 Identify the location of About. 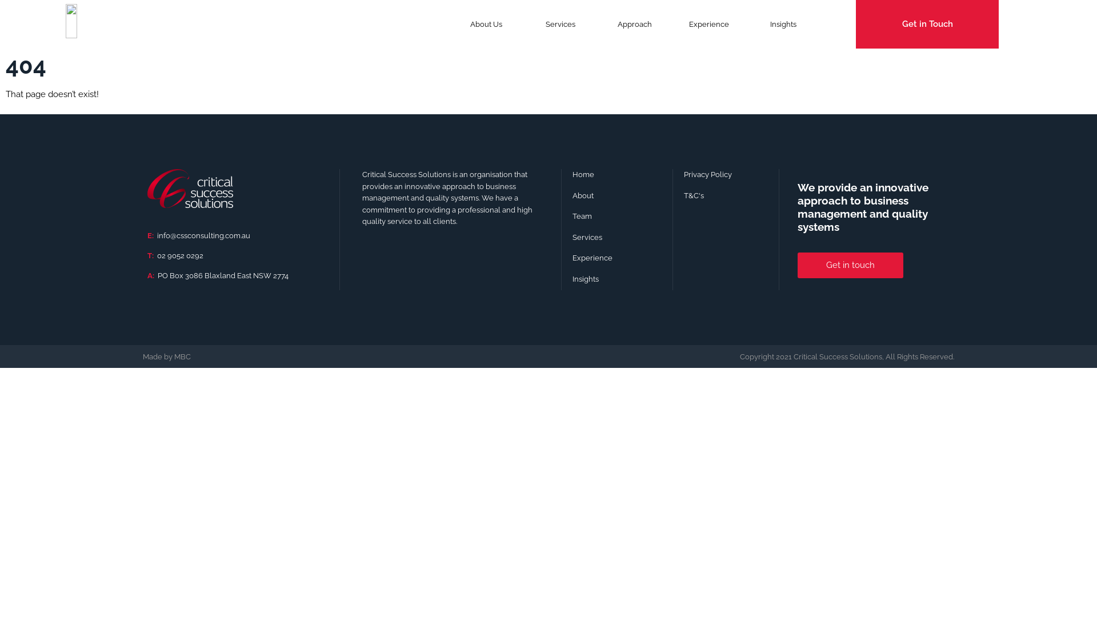
(617, 197).